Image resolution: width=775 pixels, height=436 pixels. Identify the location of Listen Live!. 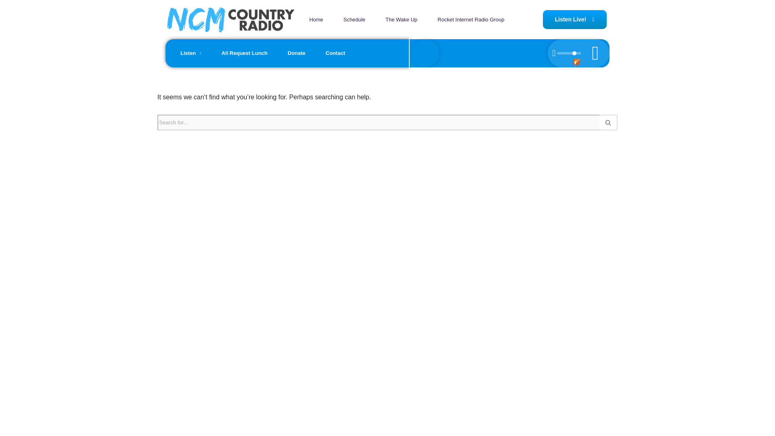
(575, 19).